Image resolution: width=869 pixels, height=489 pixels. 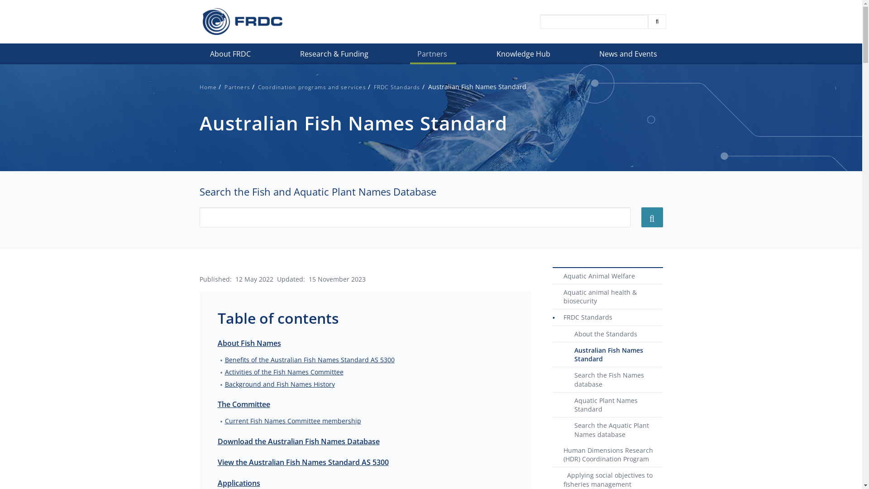 I want to click on Activities of the Fish Names Committee, so click(x=284, y=372).